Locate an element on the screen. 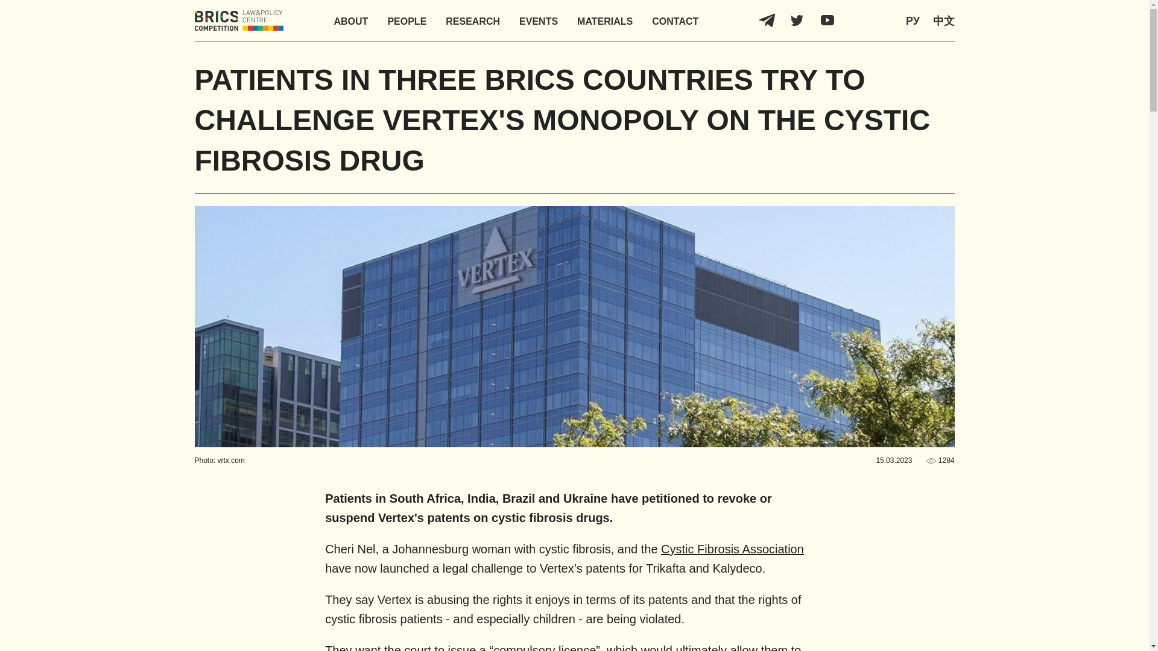 The height and width of the screenshot is (651, 1158). BRICS is located at coordinates (238, 20).